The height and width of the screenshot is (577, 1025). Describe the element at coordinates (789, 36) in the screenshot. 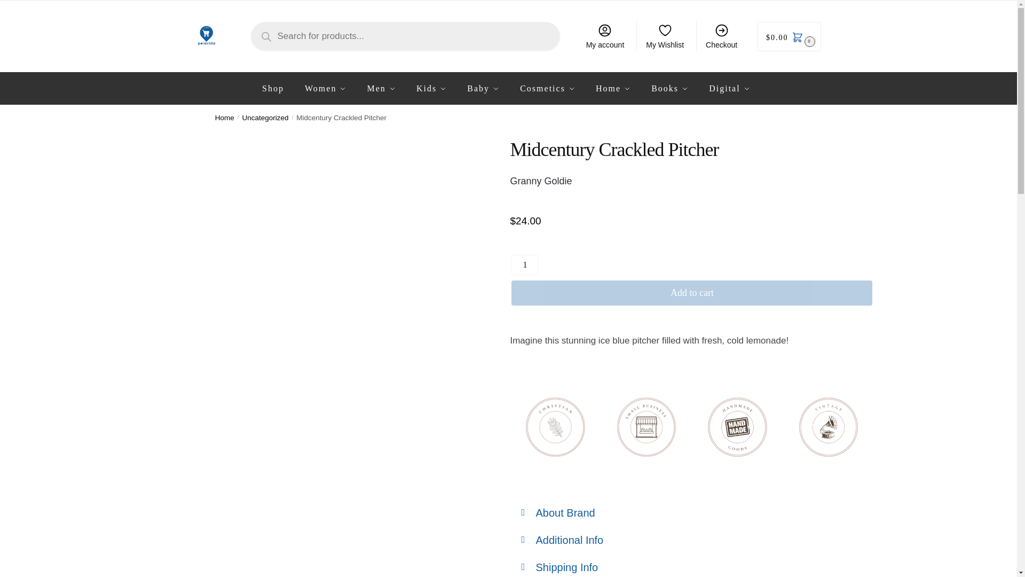

I see `View your shopping cart` at that location.